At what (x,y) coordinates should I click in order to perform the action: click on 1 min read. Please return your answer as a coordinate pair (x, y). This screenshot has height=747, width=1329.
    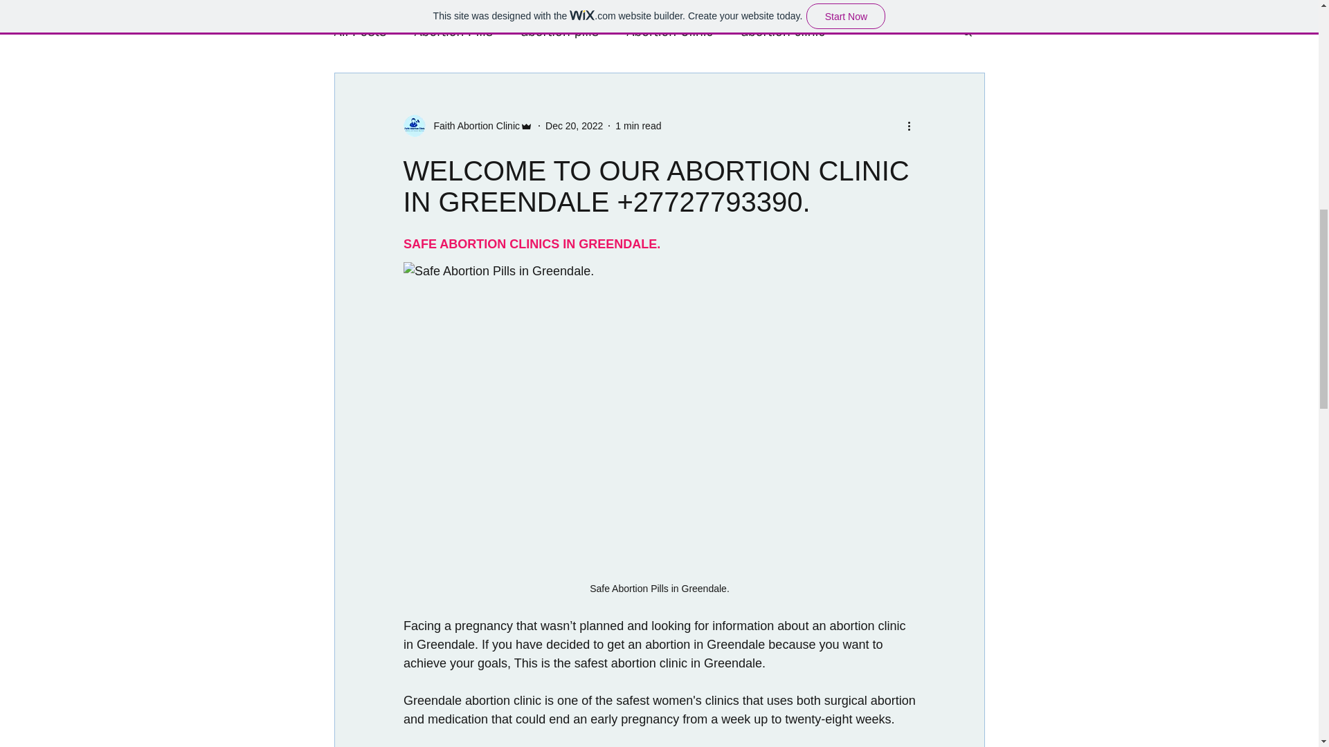
    Looking at the image, I should click on (638, 126).